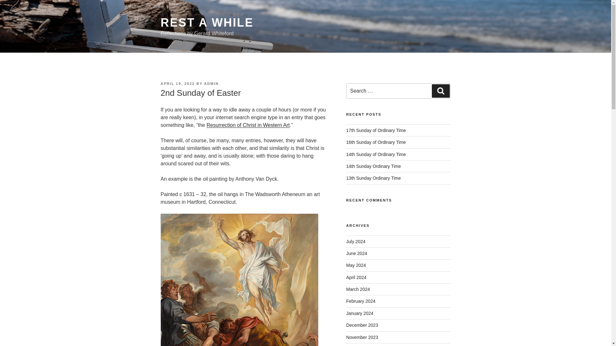  I want to click on 14th Sunday of Ordinary Time, so click(376, 154).